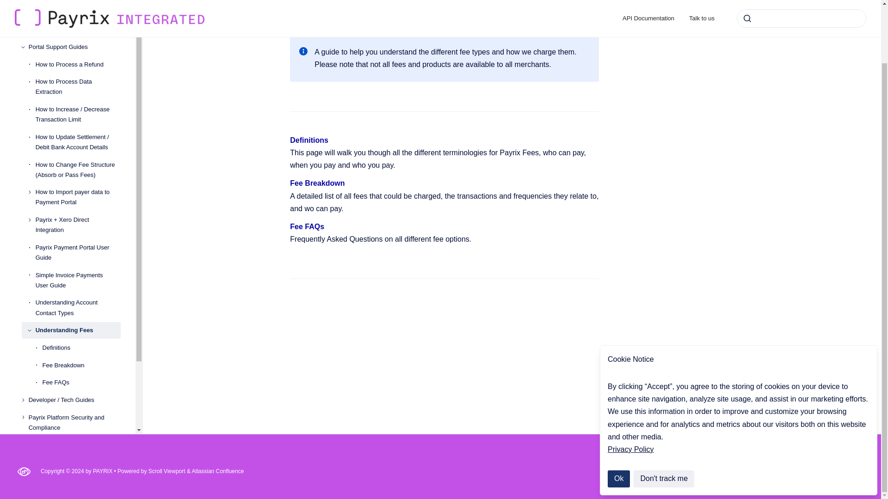 Image resolution: width=888 pixels, height=499 pixels. What do you see at coordinates (74, 12) in the screenshot?
I see `Implementation Guide` at bounding box center [74, 12].